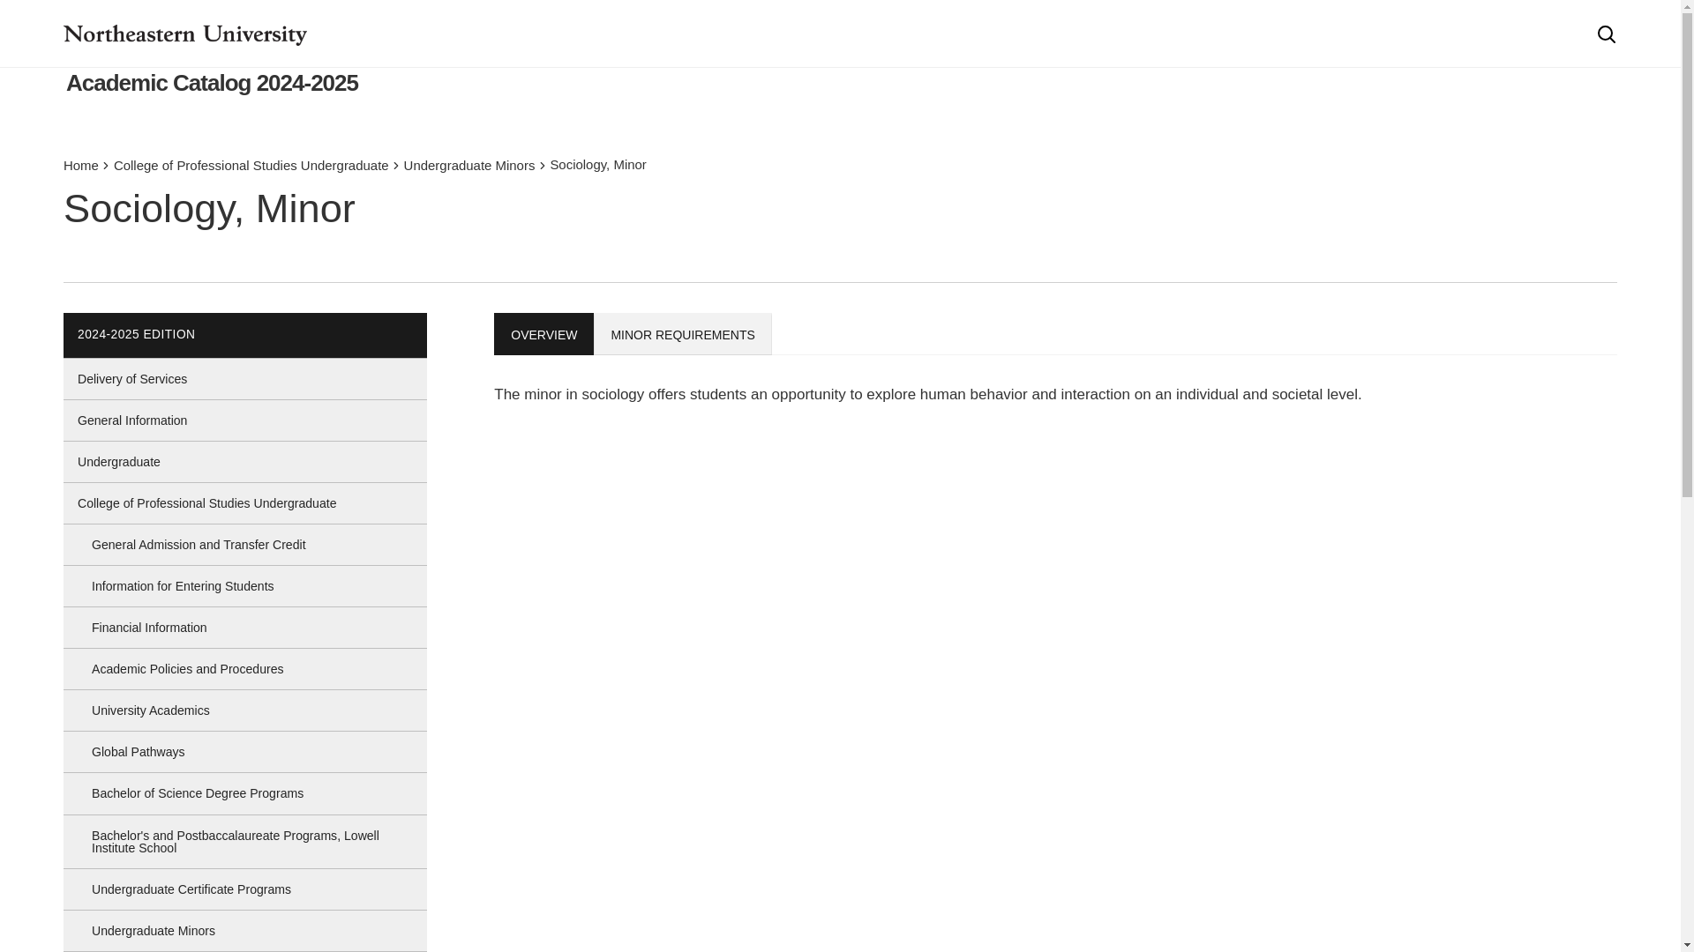  I want to click on General Information, so click(245, 420).